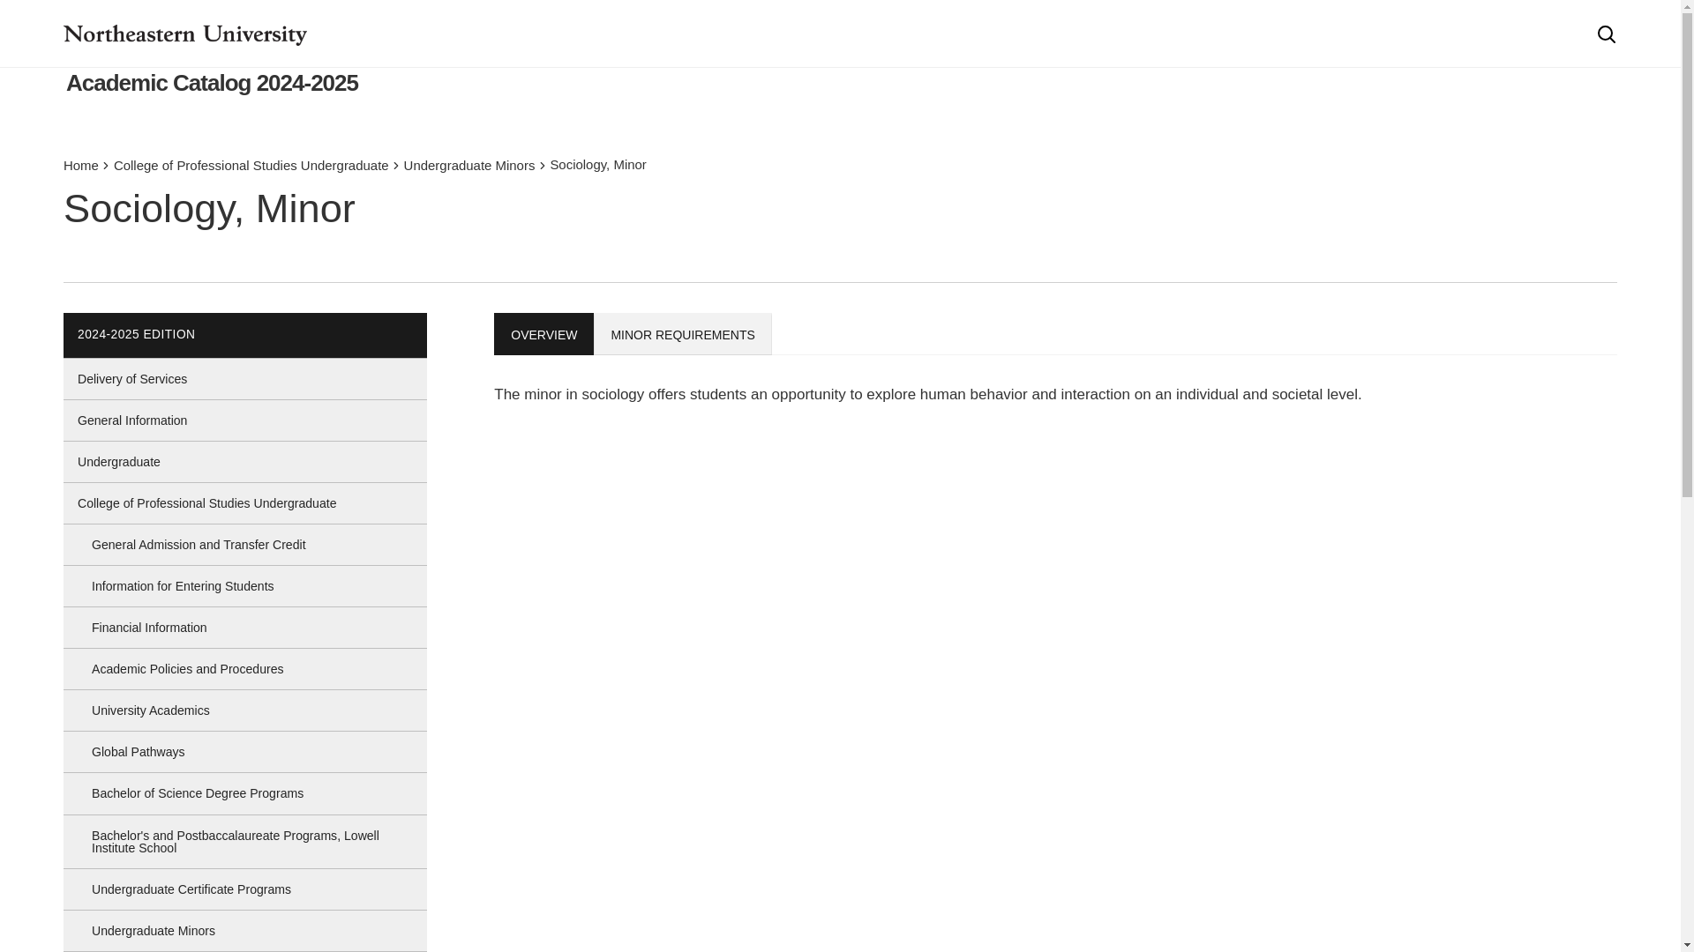  I want to click on General Information, so click(245, 420).